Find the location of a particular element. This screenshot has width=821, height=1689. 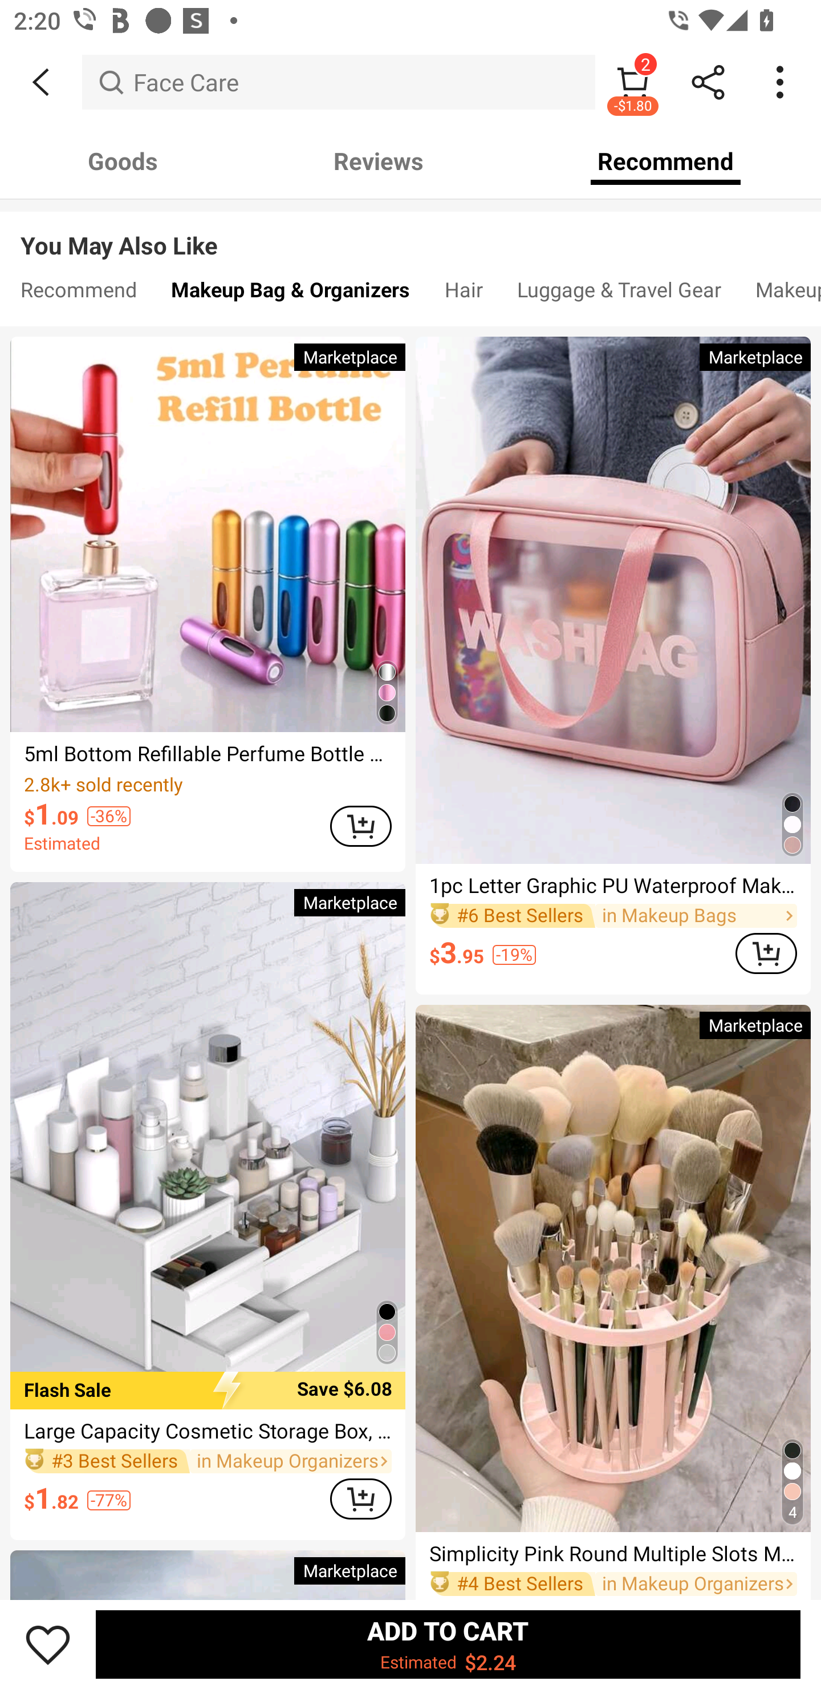

ADD TO CART is located at coordinates (360, 825).